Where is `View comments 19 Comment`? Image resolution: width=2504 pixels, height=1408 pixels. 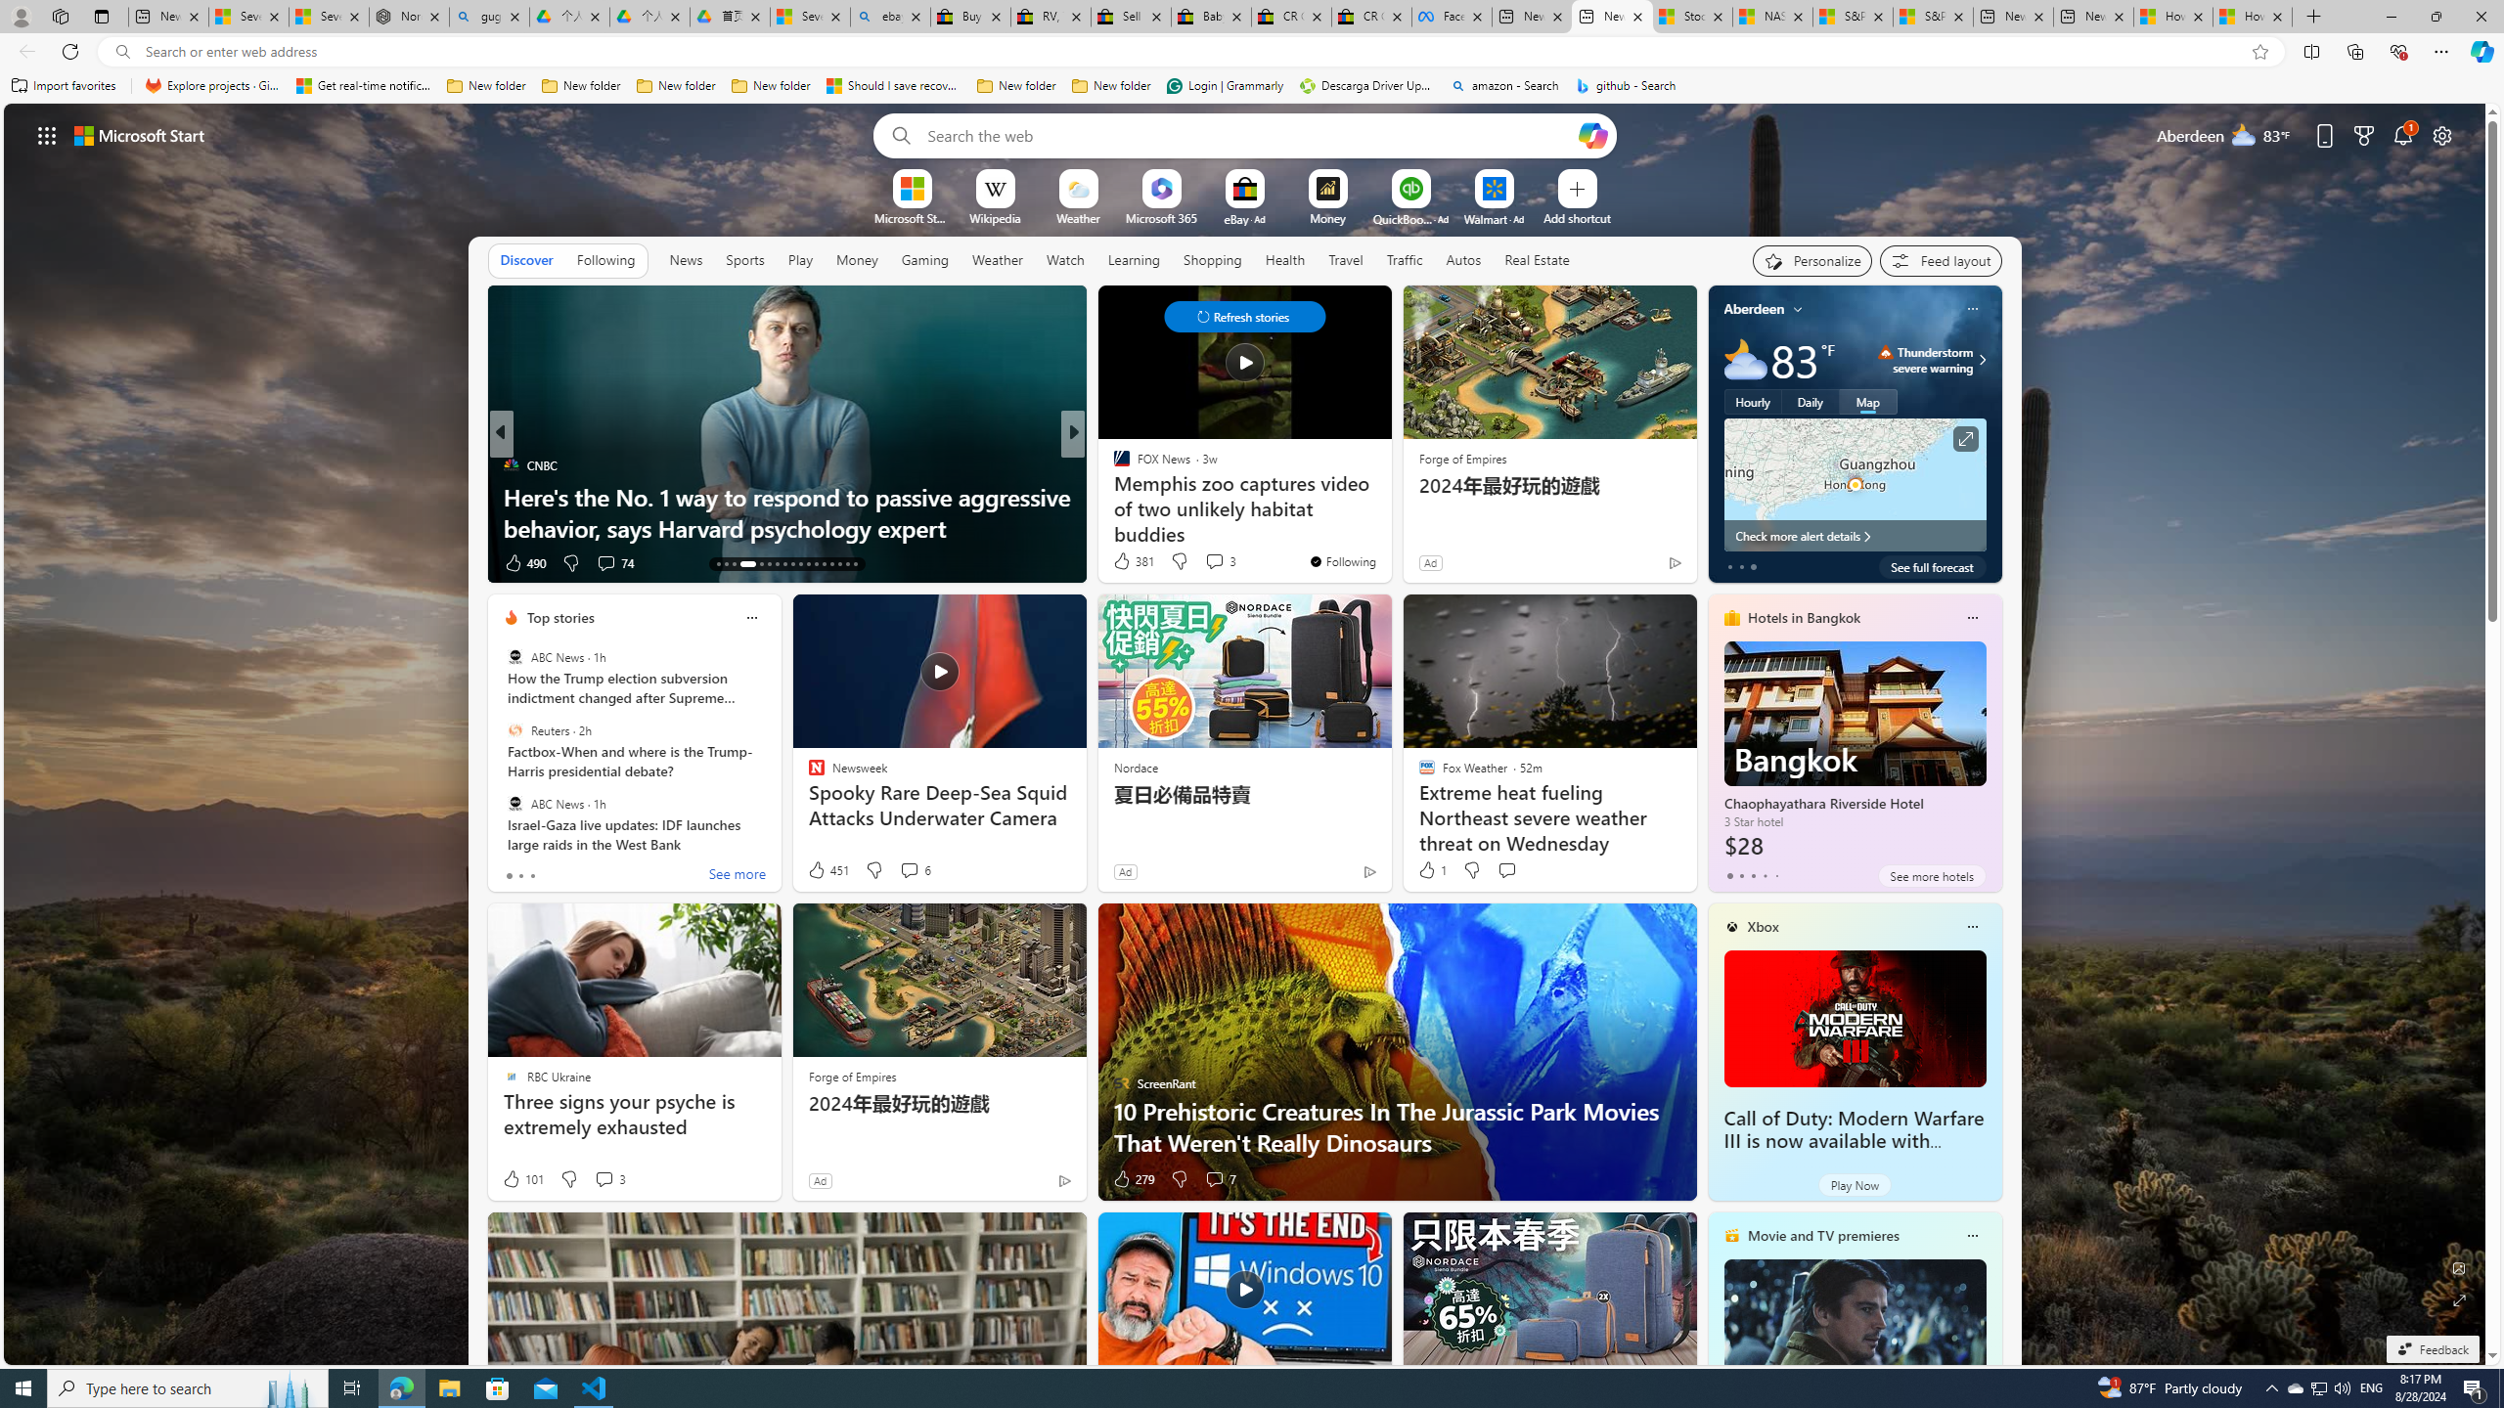
View comments 19 Comment is located at coordinates (1211, 563).